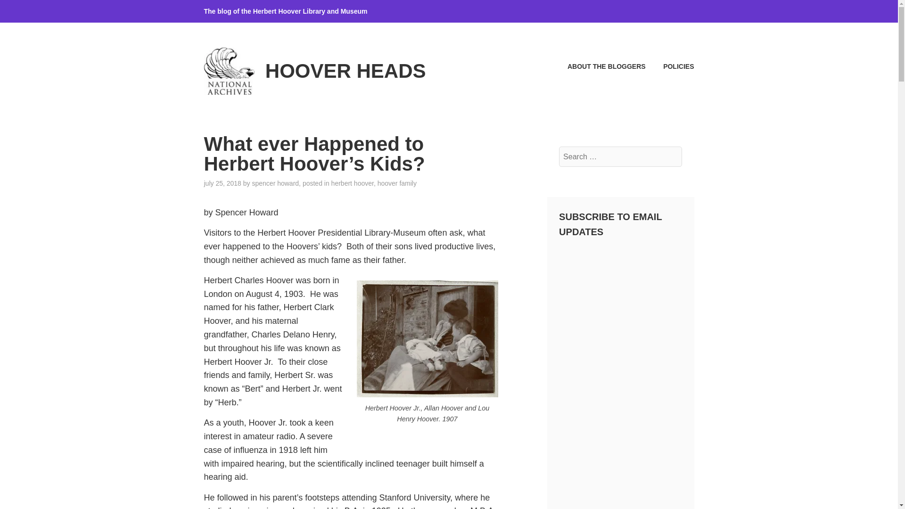 The image size is (905, 509). Describe the element at coordinates (598, 66) in the screenshot. I see `ABOUT THE BLOGGERS` at that location.